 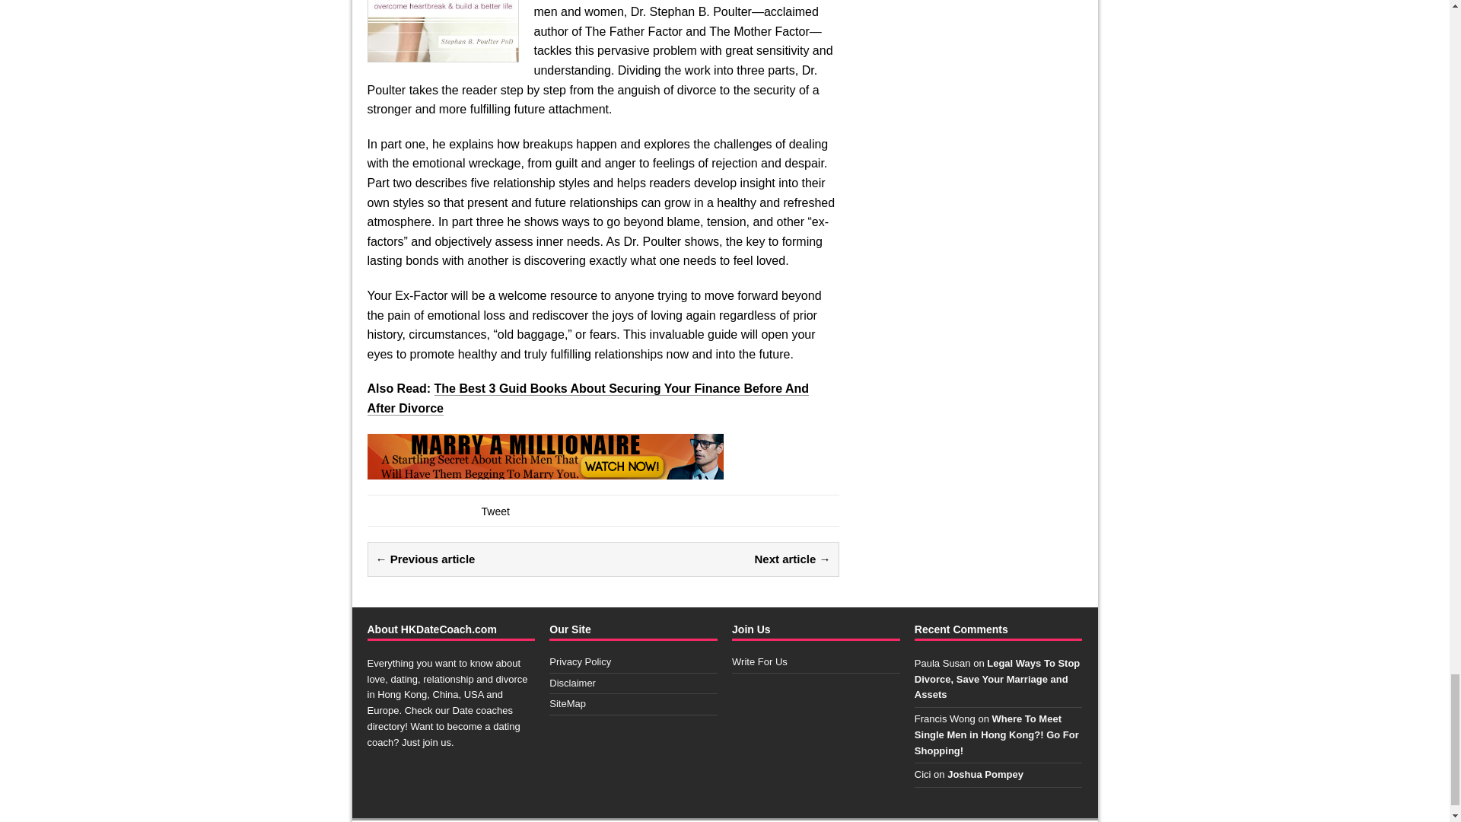 I want to click on Tweet, so click(x=495, y=511).